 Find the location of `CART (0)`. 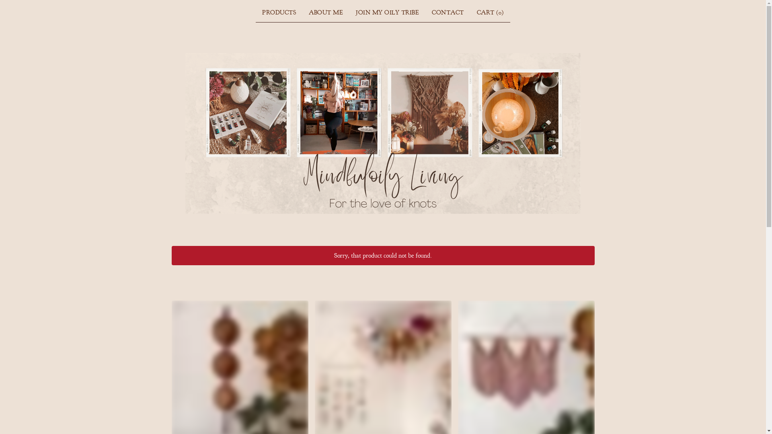

CART (0) is located at coordinates (491, 13).